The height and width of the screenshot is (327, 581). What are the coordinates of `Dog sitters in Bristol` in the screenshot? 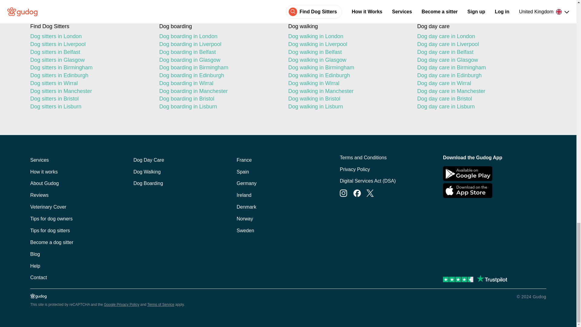 It's located at (90, 99).